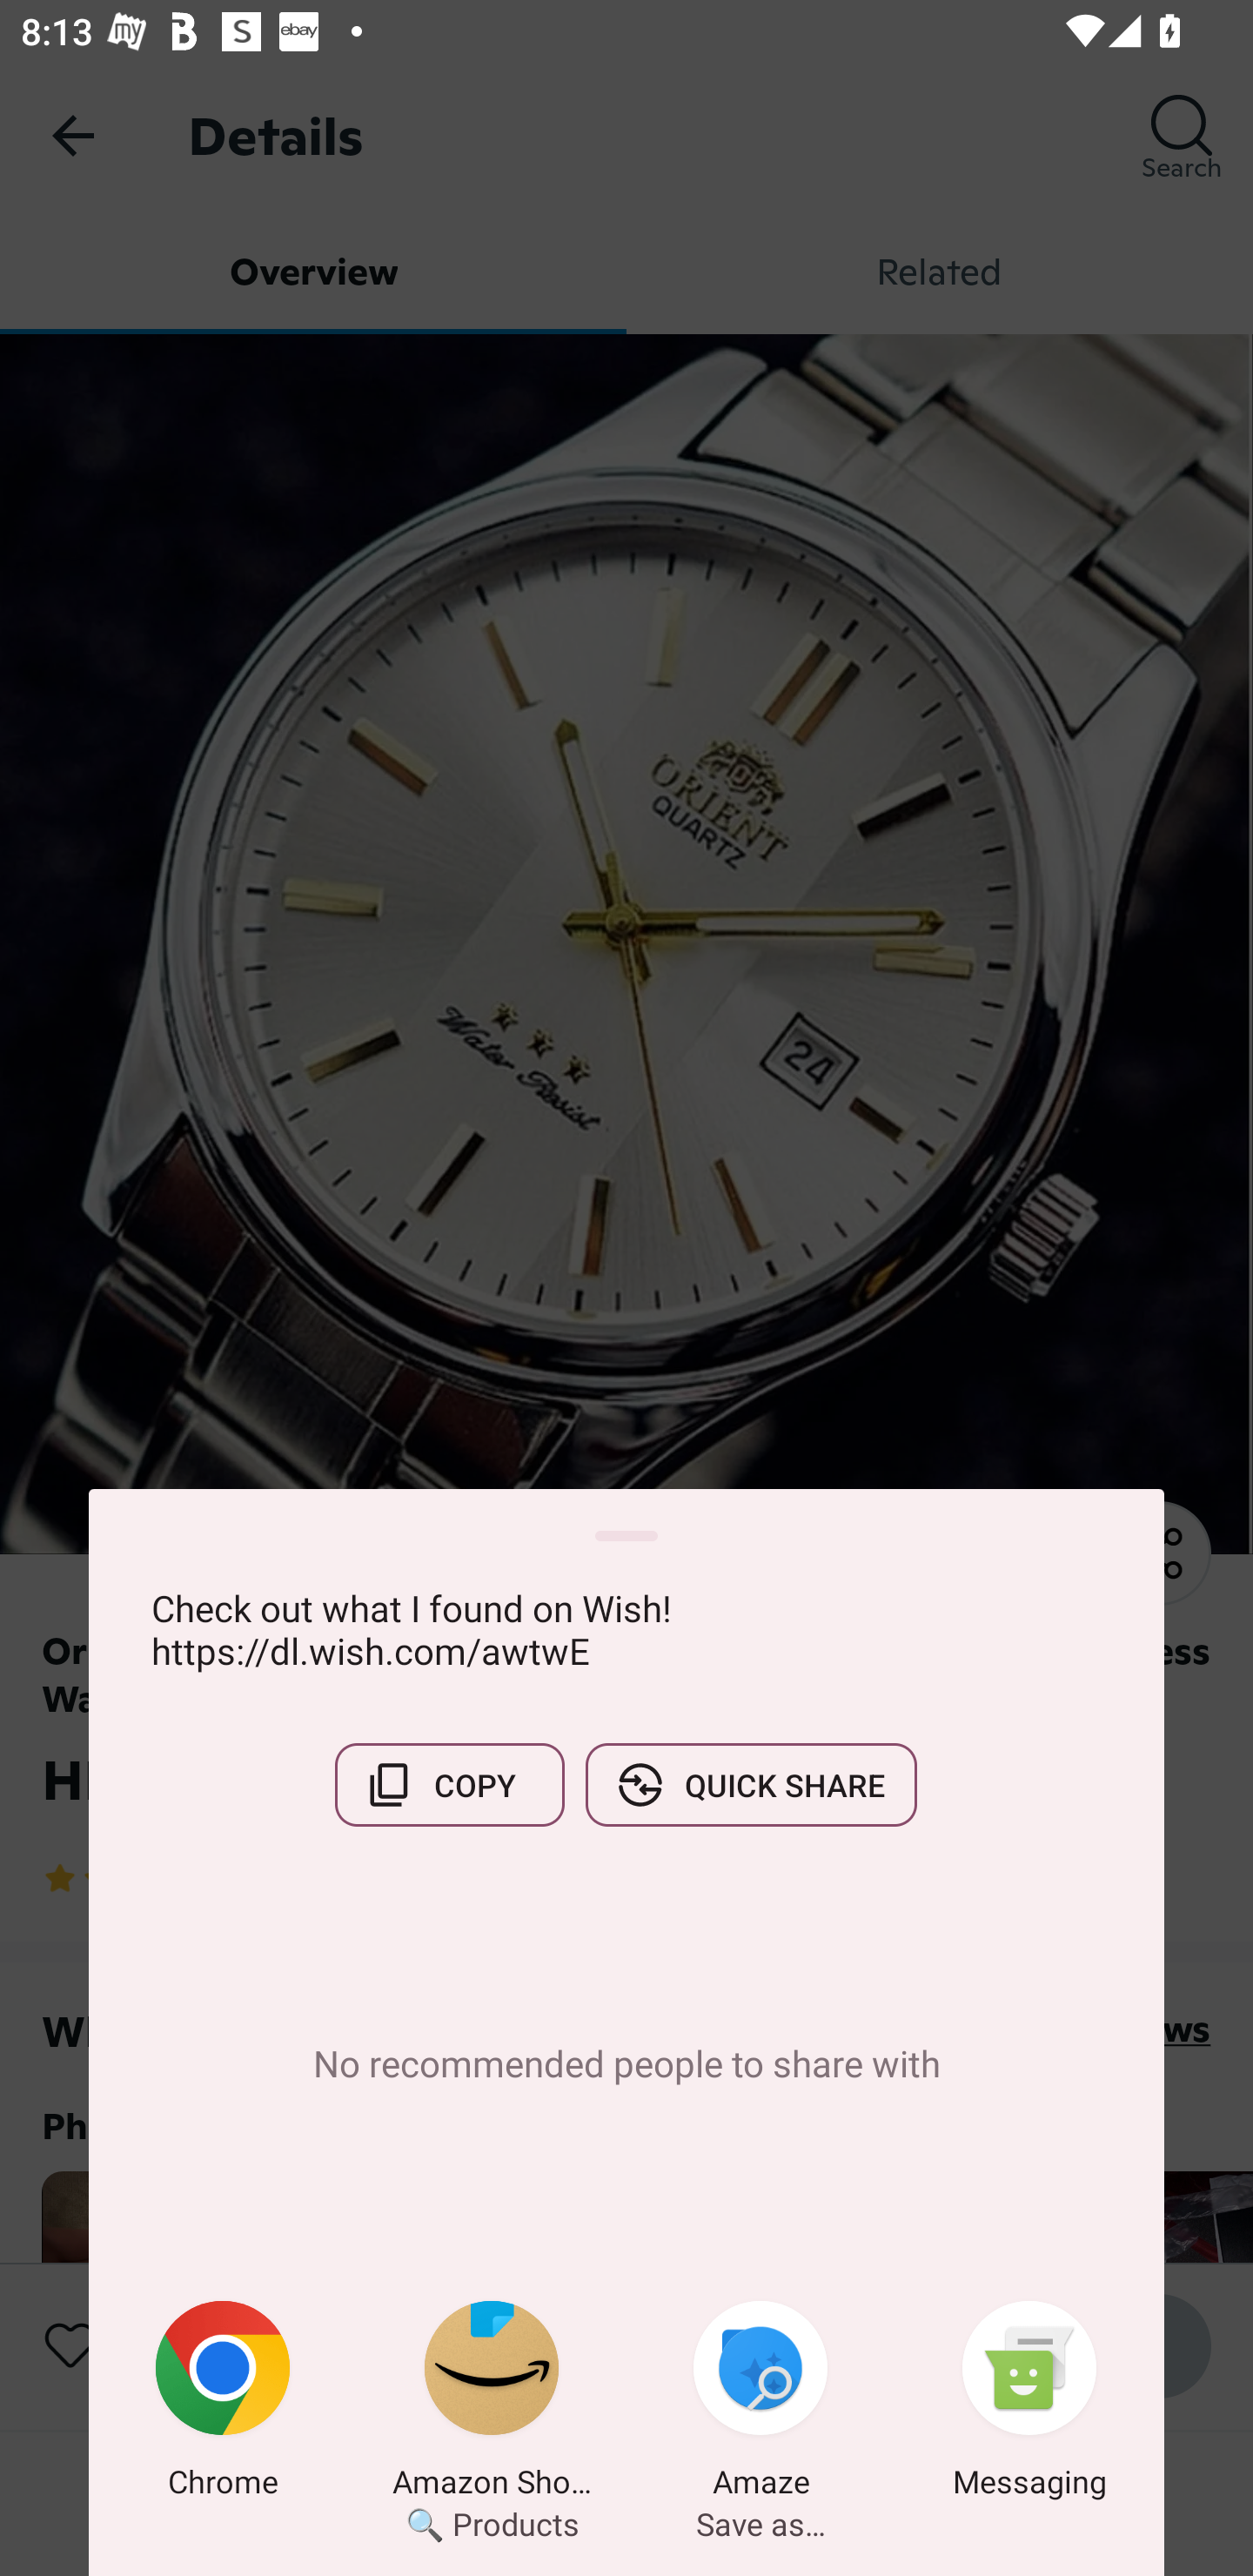 This screenshot has height=2576, width=1253. I want to click on Amaze Save as…, so click(761, 2405).